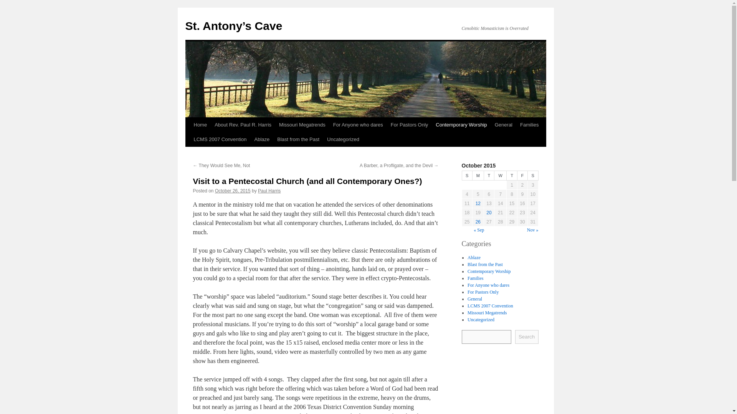 Image resolution: width=737 pixels, height=414 pixels. What do you see at coordinates (467, 176) in the screenshot?
I see `Sunday` at bounding box center [467, 176].